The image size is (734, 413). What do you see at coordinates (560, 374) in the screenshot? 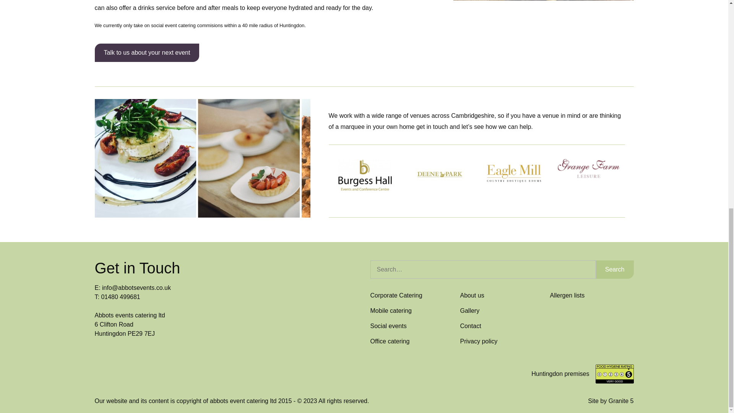
I see `Huntingdon premises` at bounding box center [560, 374].